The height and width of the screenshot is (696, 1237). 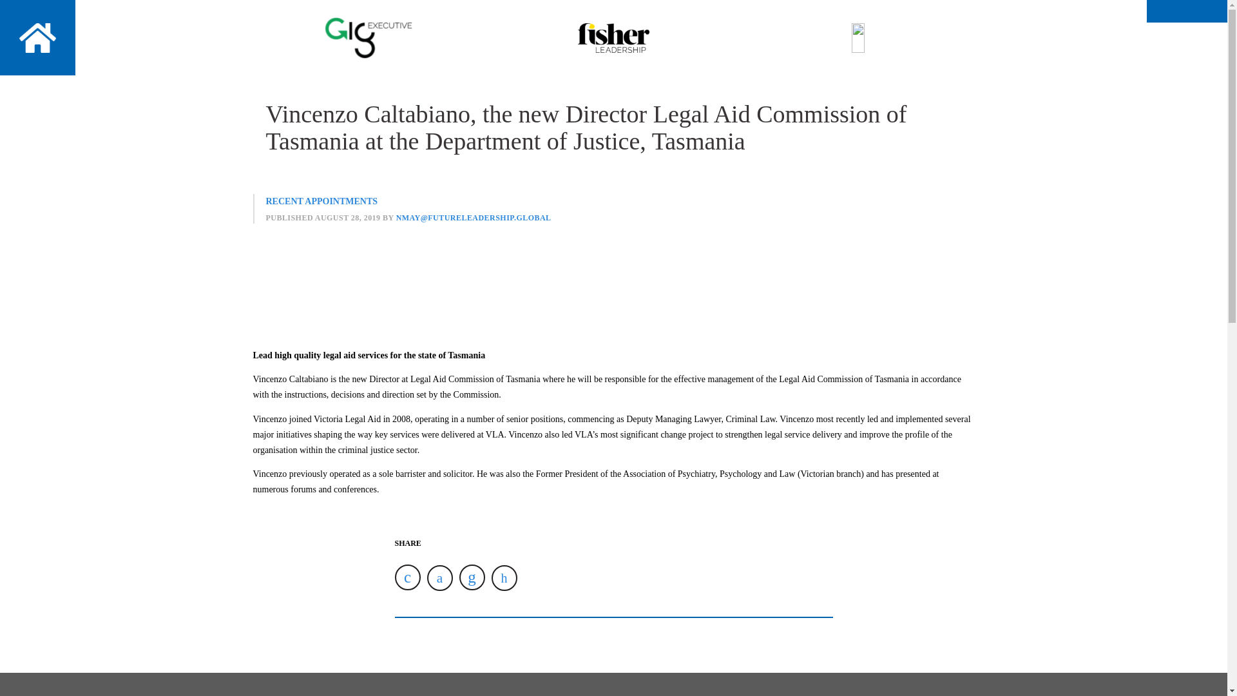 What do you see at coordinates (613, 37) in the screenshot?
I see `Fisher Leadership Logo` at bounding box center [613, 37].